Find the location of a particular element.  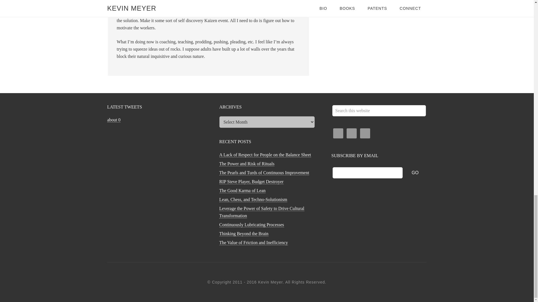

The Value of Friction and Inefficiency is located at coordinates (253, 242).